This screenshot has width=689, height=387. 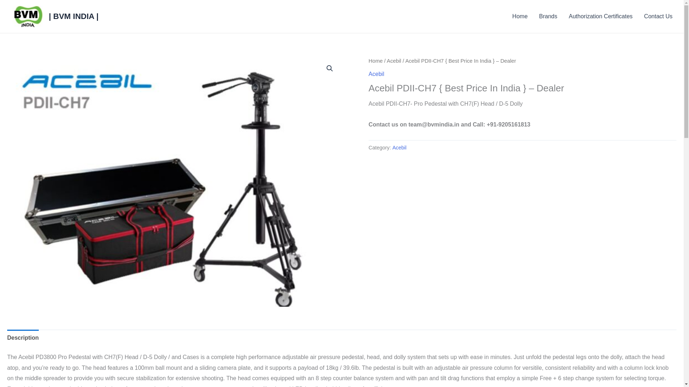 I want to click on Home, so click(x=375, y=61).